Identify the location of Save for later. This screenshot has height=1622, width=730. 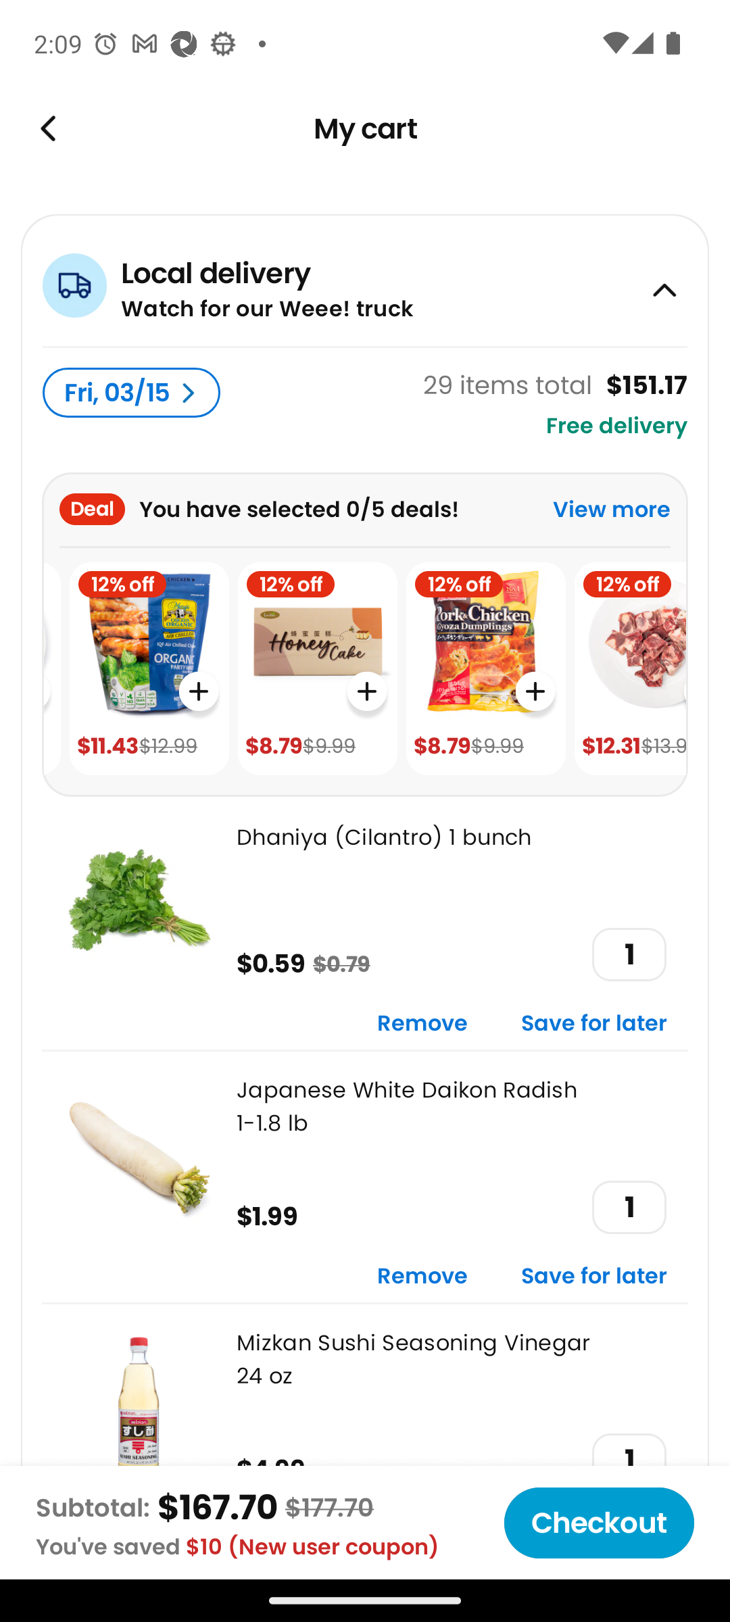
(594, 1024).